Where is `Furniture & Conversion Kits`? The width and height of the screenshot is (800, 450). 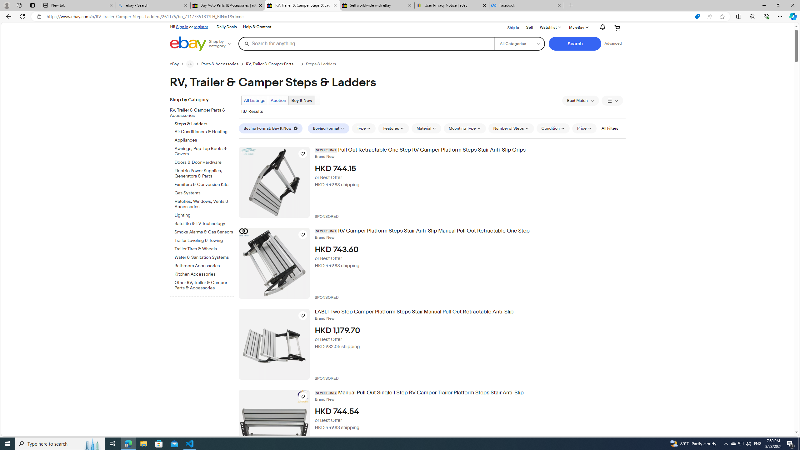 Furniture & Conversion Kits is located at coordinates (204, 184).